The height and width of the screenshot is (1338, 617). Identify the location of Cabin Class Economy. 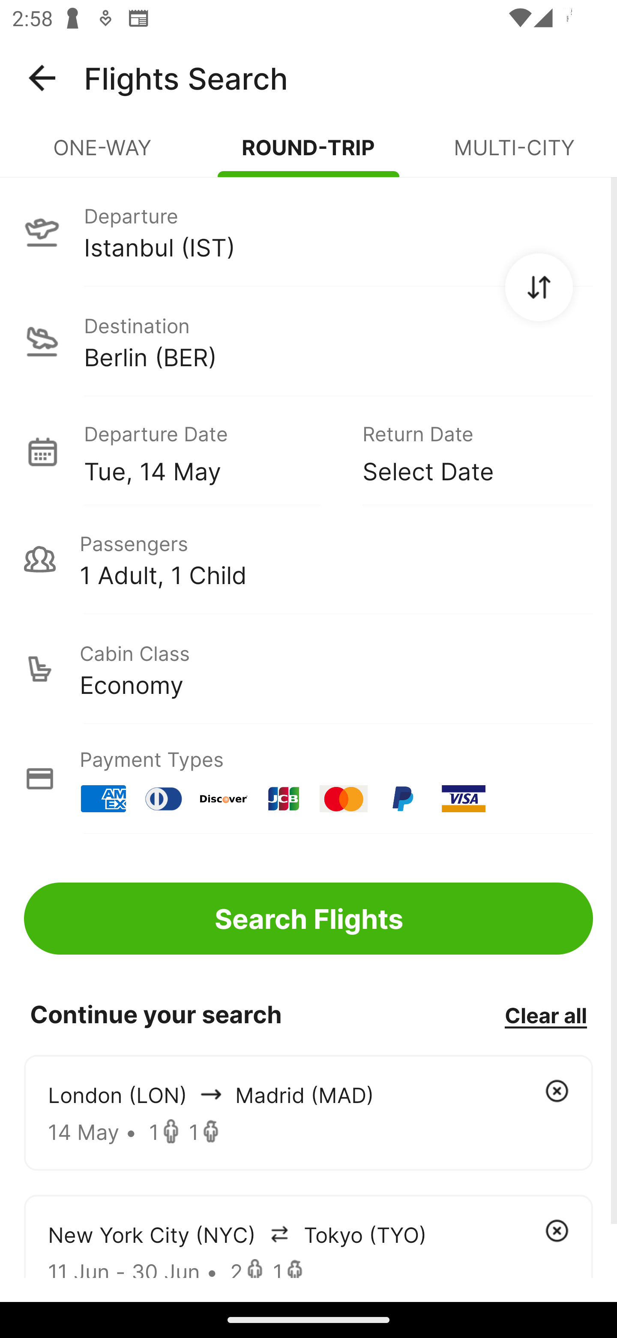
(308, 669).